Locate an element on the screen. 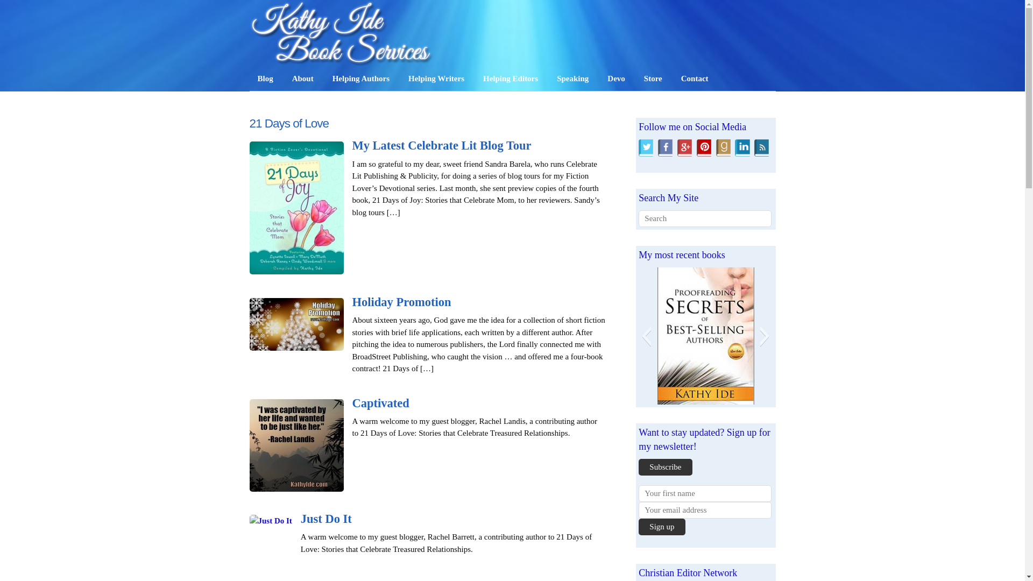 The width and height of the screenshot is (1033, 581). RSS is located at coordinates (761, 147).